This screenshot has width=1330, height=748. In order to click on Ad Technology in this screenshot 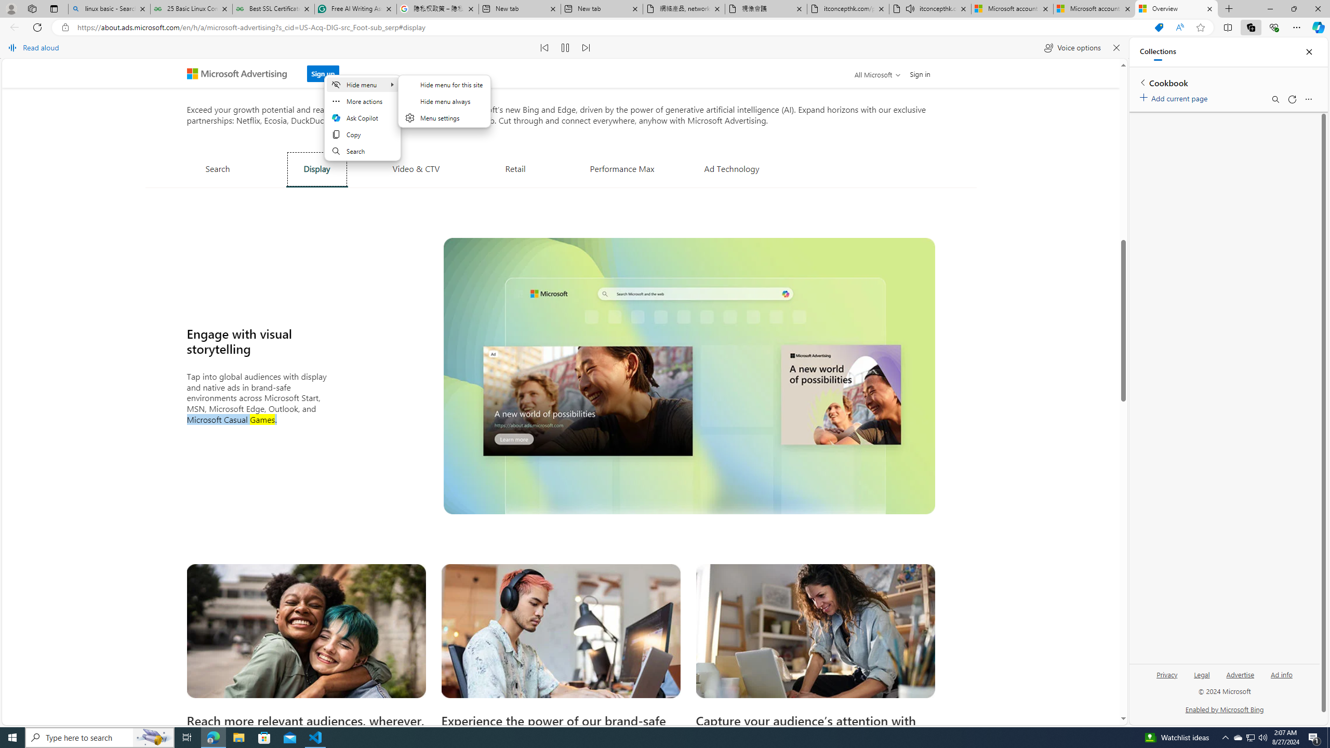, I will do `click(732, 168)`.